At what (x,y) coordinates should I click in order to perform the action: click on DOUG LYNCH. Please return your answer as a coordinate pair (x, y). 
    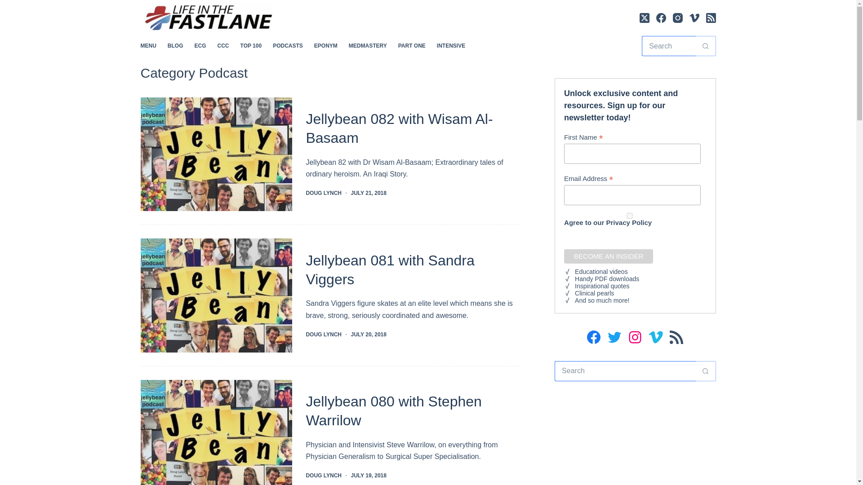
    Looking at the image, I should click on (324, 193).